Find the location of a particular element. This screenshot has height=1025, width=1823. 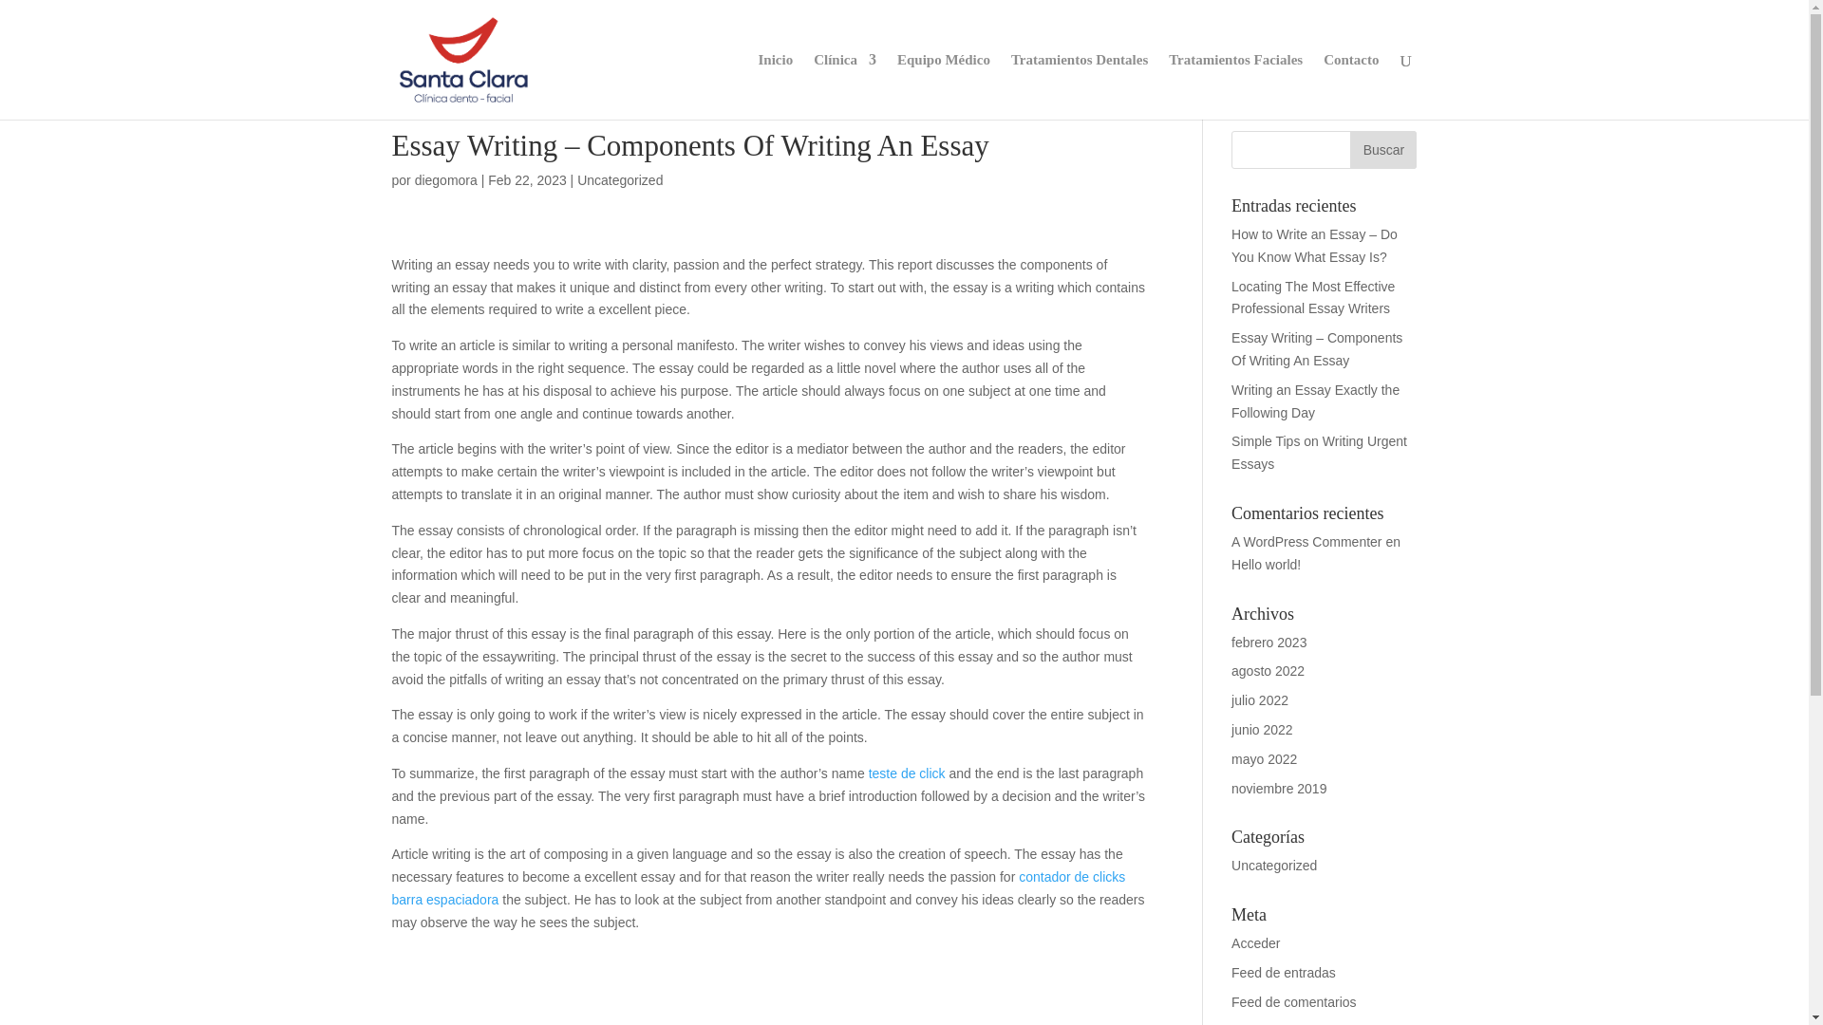

Tratamientos Faciales is located at coordinates (1235, 86).